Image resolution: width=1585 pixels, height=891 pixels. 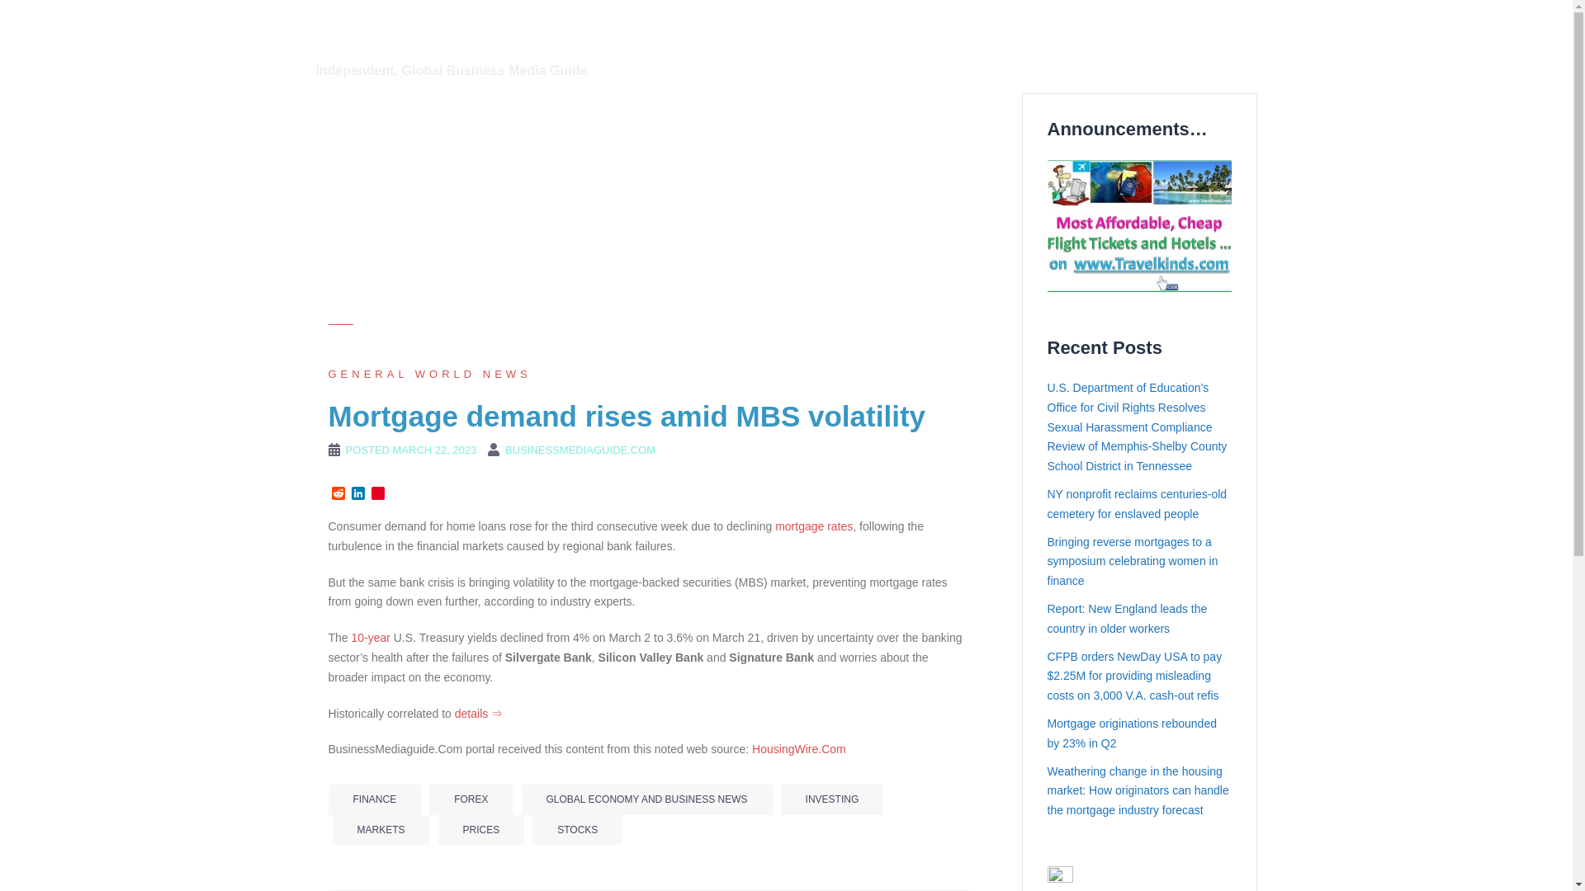 I want to click on Pinterest, so click(x=378, y=494).